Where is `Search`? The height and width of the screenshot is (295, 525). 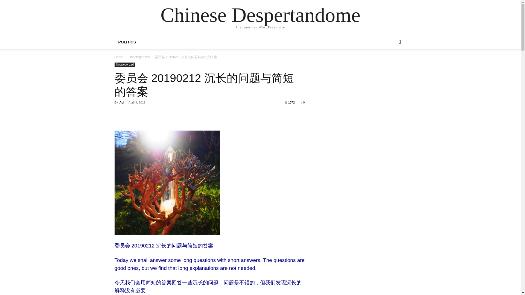 Search is located at coordinates (391, 64).